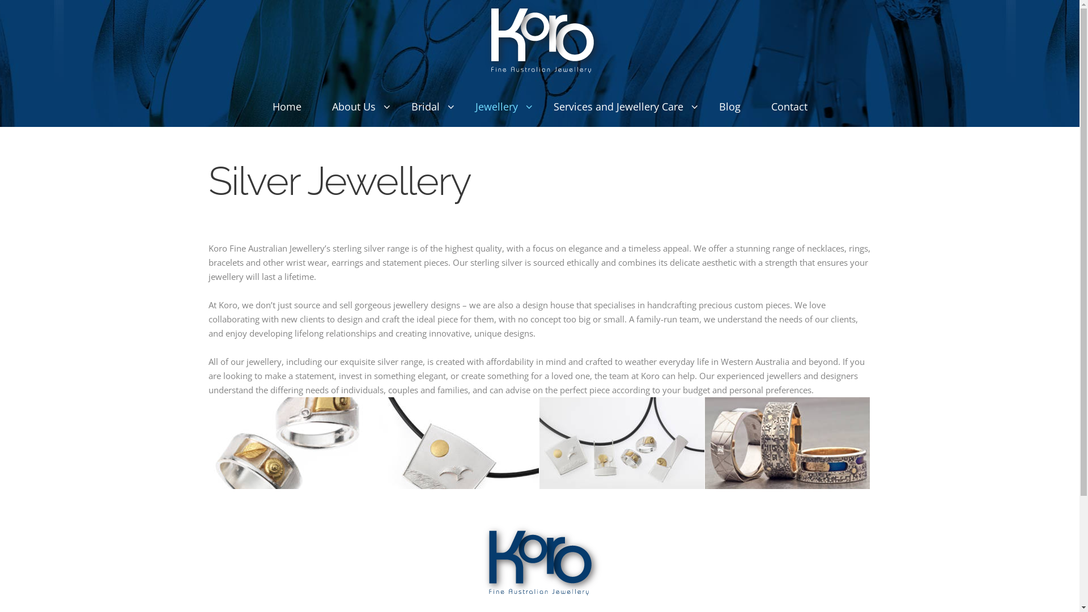  I want to click on silver ring Perth, so click(291, 443).